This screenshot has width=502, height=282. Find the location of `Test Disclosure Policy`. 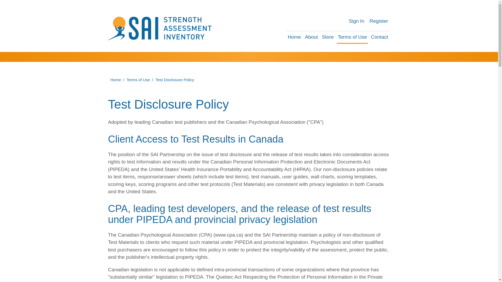

Test Disclosure Policy is located at coordinates (175, 80).